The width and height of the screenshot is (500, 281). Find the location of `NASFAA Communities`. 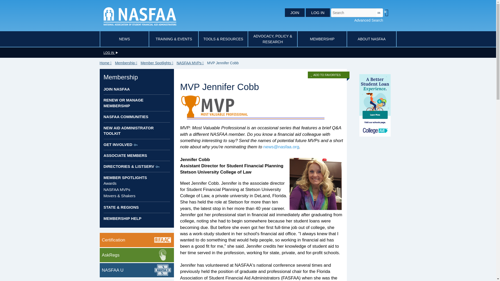

NASFAA Communities is located at coordinates (126, 117).